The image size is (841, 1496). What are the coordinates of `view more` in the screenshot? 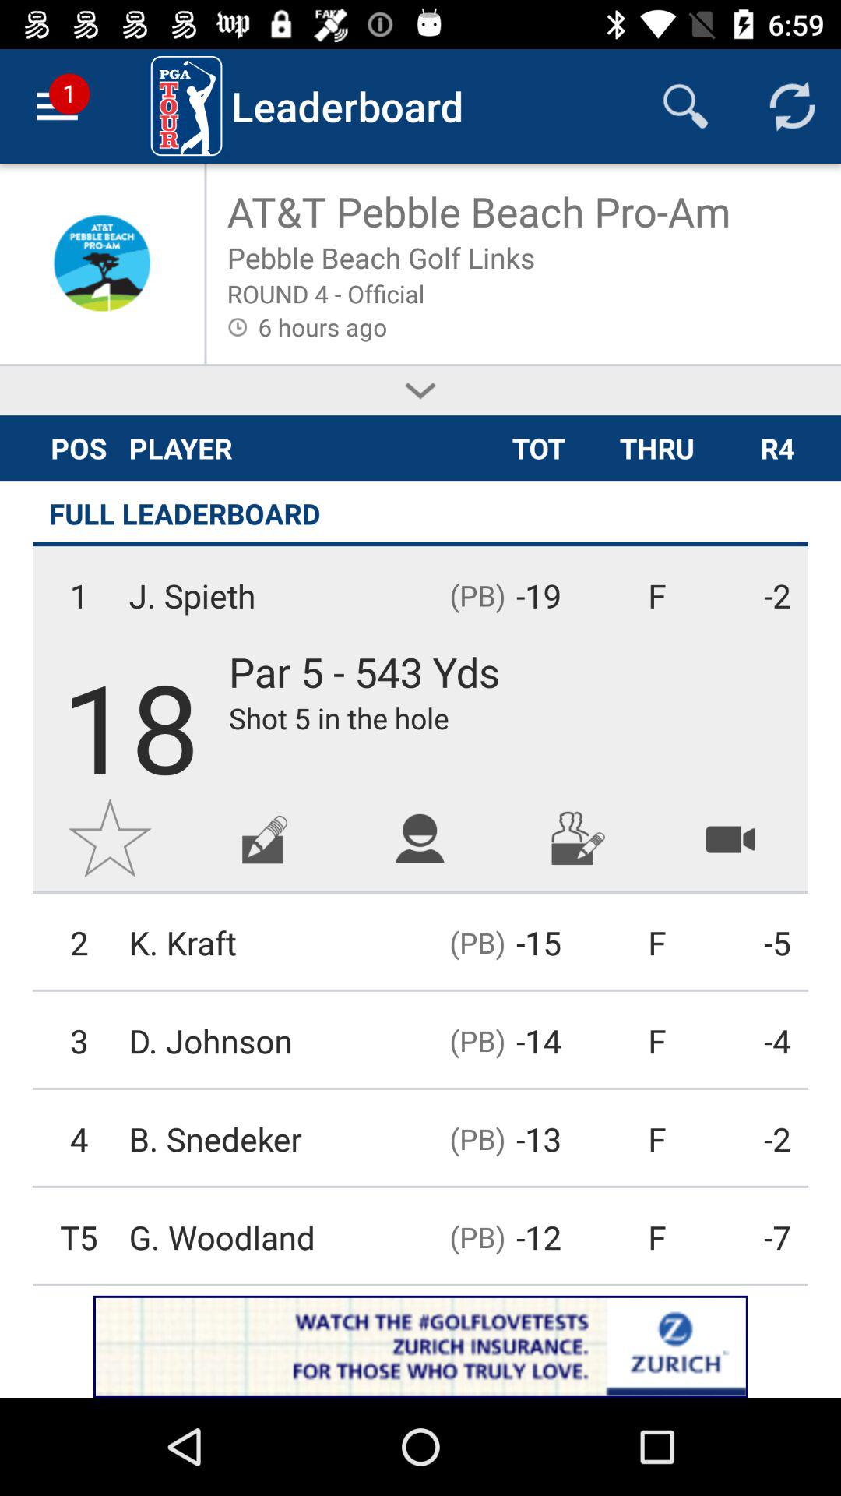 It's located at (420, 391).